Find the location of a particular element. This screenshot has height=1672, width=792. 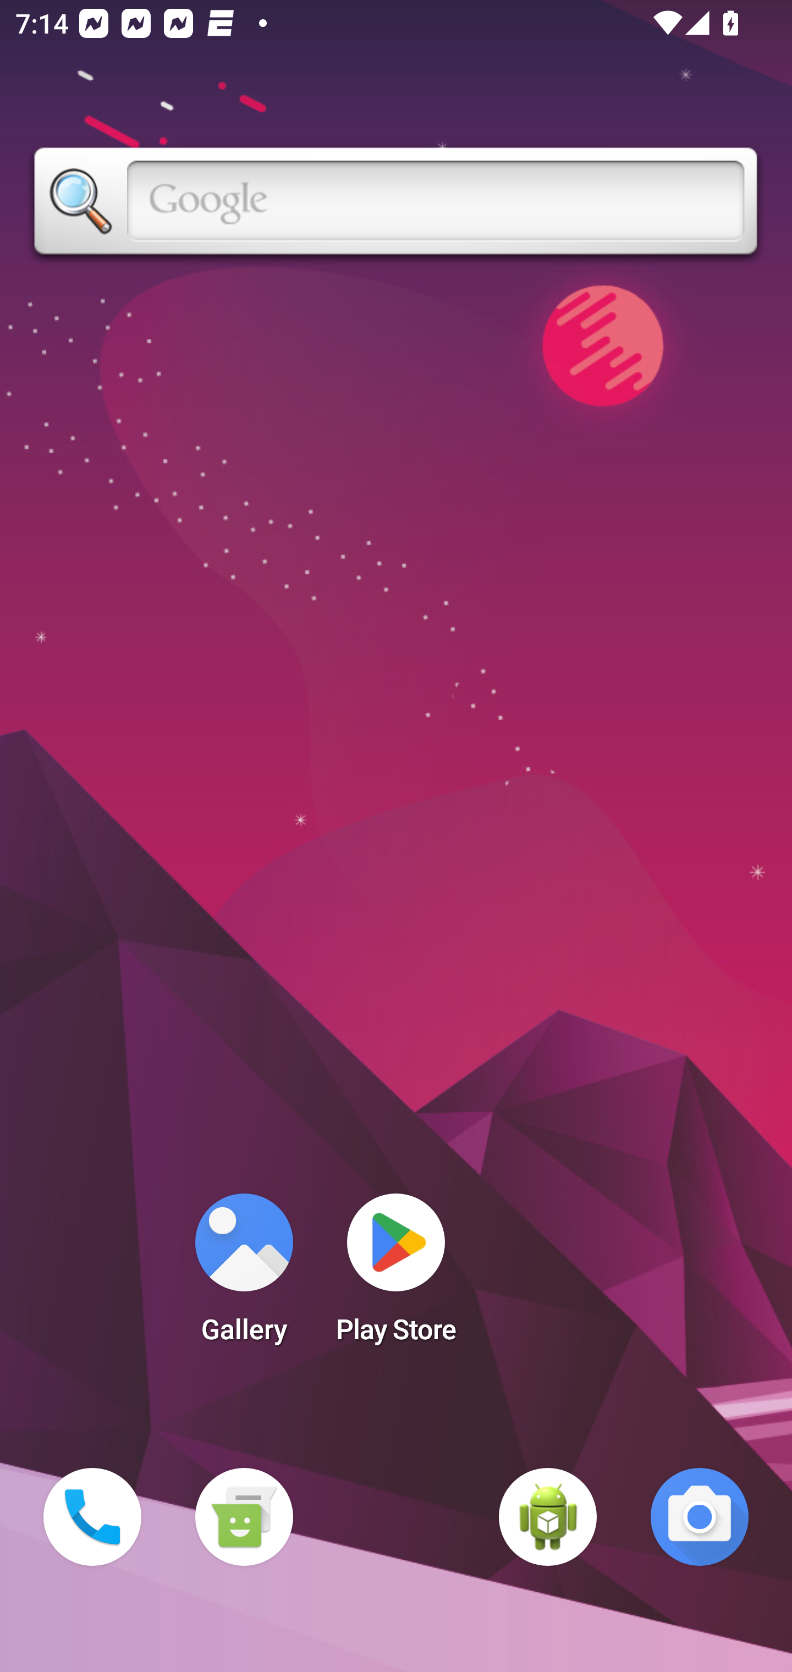

Gallery is located at coordinates (244, 1275).